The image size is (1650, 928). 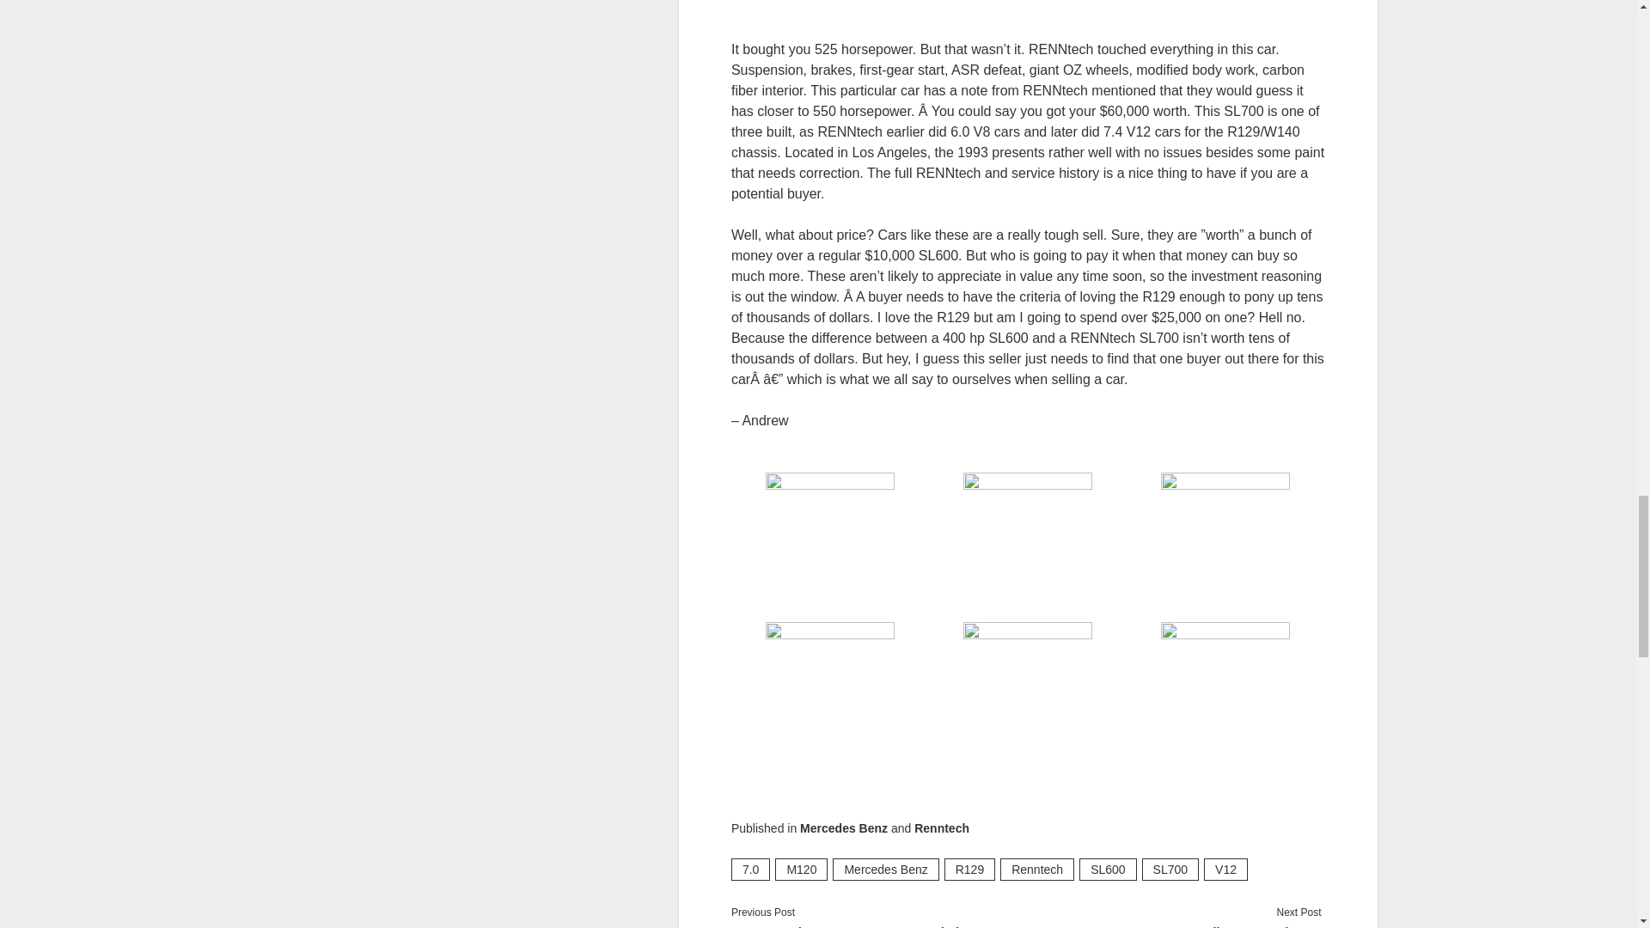 What do you see at coordinates (885, 870) in the screenshot?
I see `Mercedes Benz` at bounding box center [885, 870].